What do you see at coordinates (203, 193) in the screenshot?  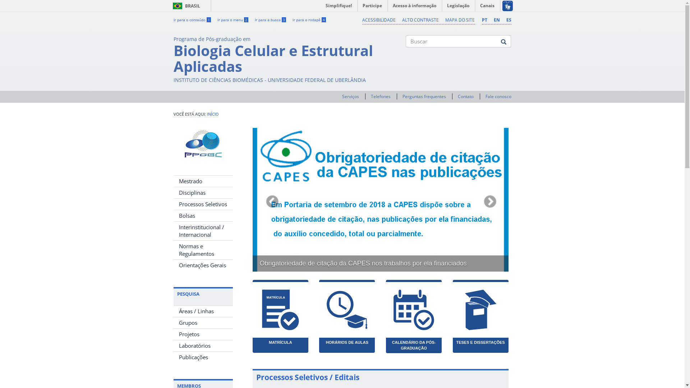 I see `Disciplinas` at bounding box center [203, 193].